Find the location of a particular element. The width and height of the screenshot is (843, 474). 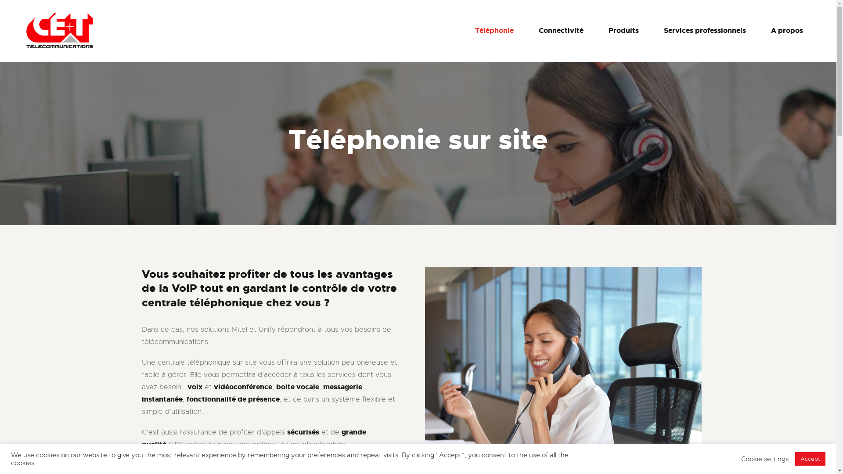

Produits is located at coordinates (623, 31).